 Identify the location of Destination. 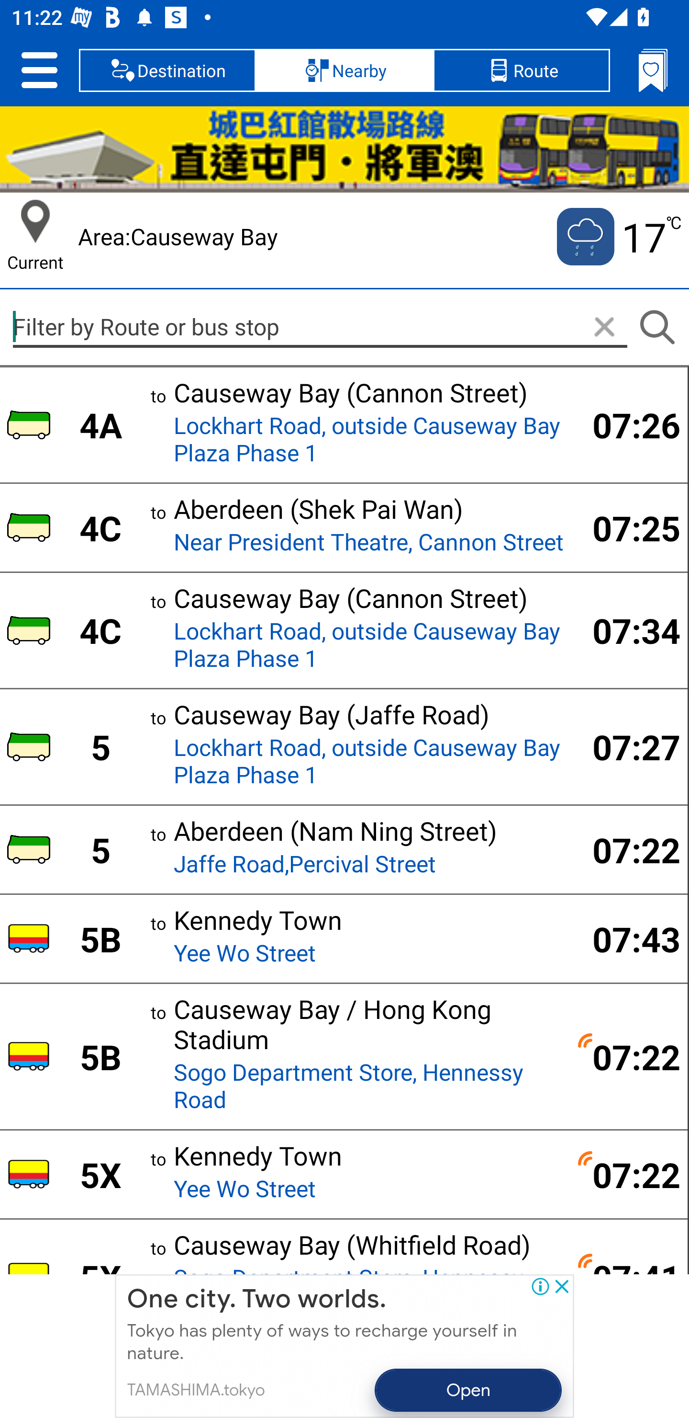
(167, 70).